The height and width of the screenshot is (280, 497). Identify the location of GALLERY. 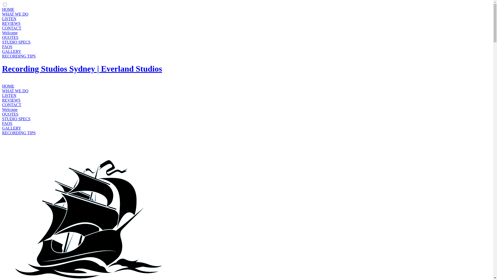
(12, 128).